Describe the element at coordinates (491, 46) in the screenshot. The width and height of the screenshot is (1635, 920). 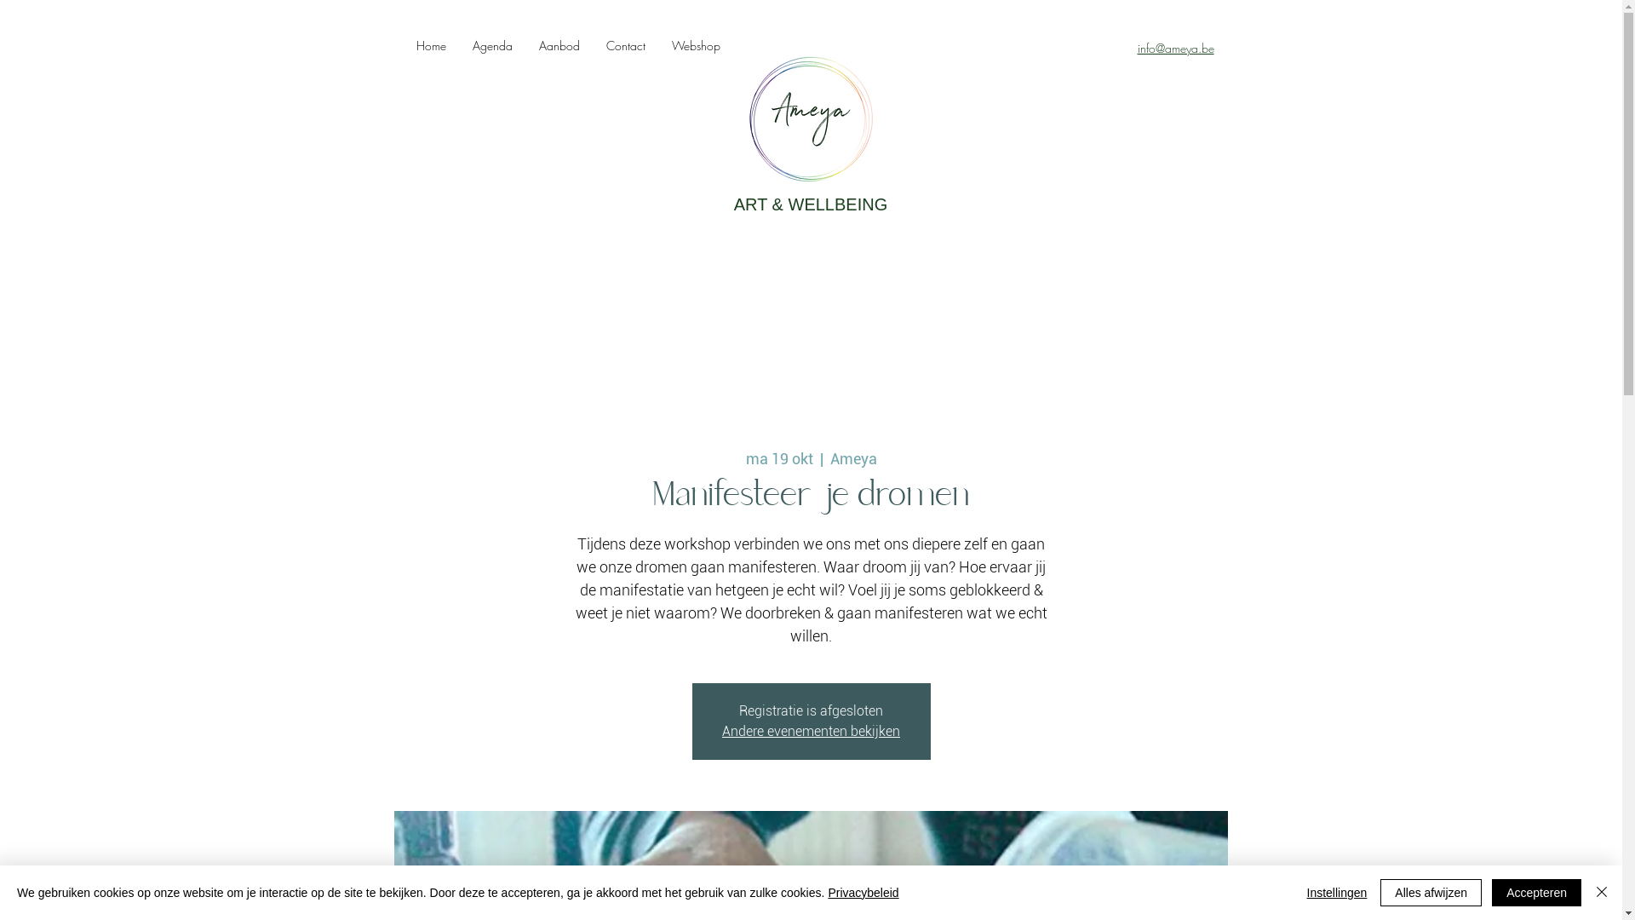
I see `Agenda` at that location.